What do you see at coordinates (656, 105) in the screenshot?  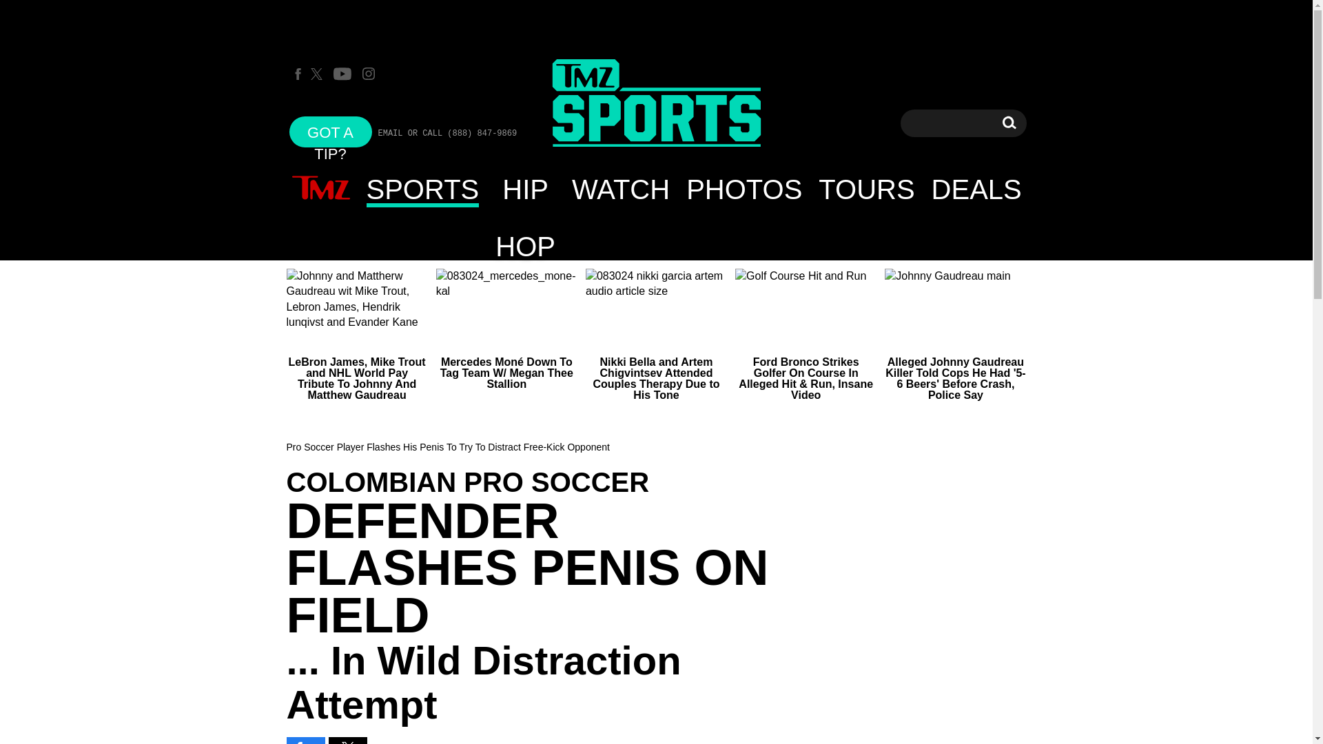 I see `TMZ Sports` at bounding box center [656, 105].